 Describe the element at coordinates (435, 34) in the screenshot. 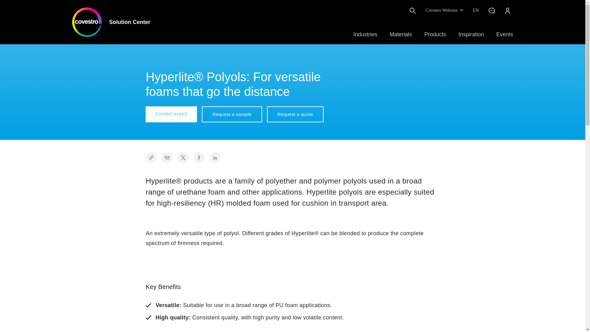

I see `Products` at that location.